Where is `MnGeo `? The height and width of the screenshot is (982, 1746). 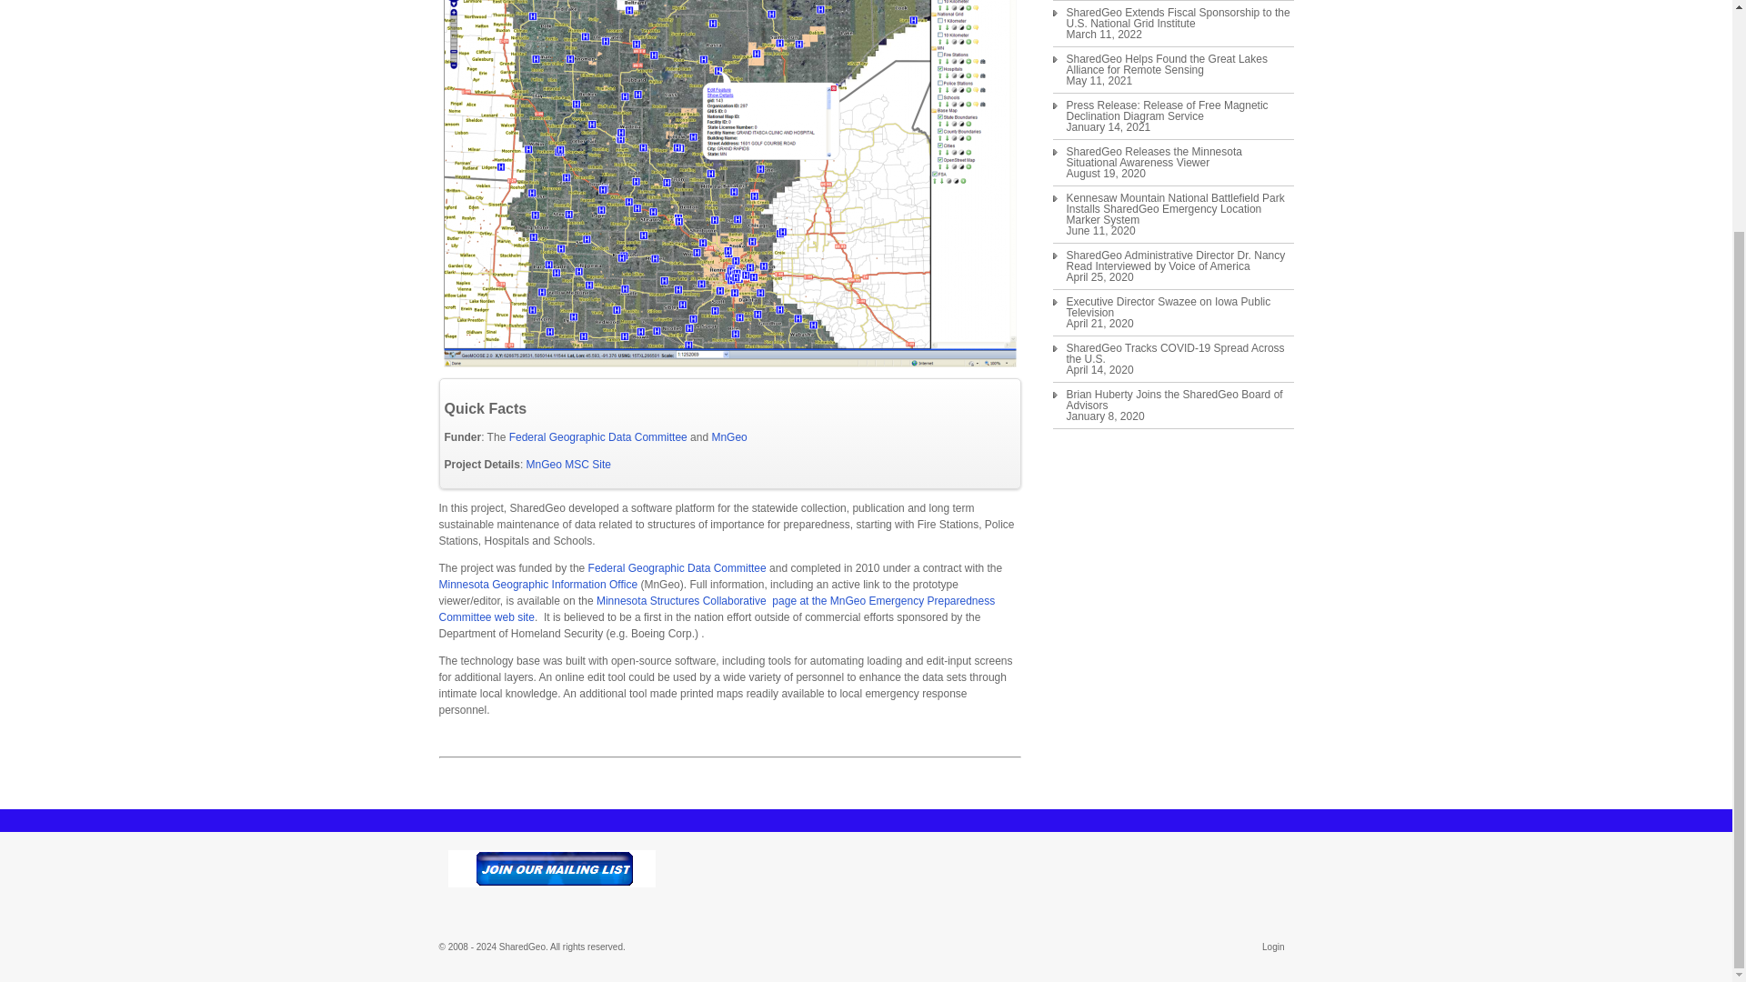
MnGeo  is located at coordinates (569, 465).